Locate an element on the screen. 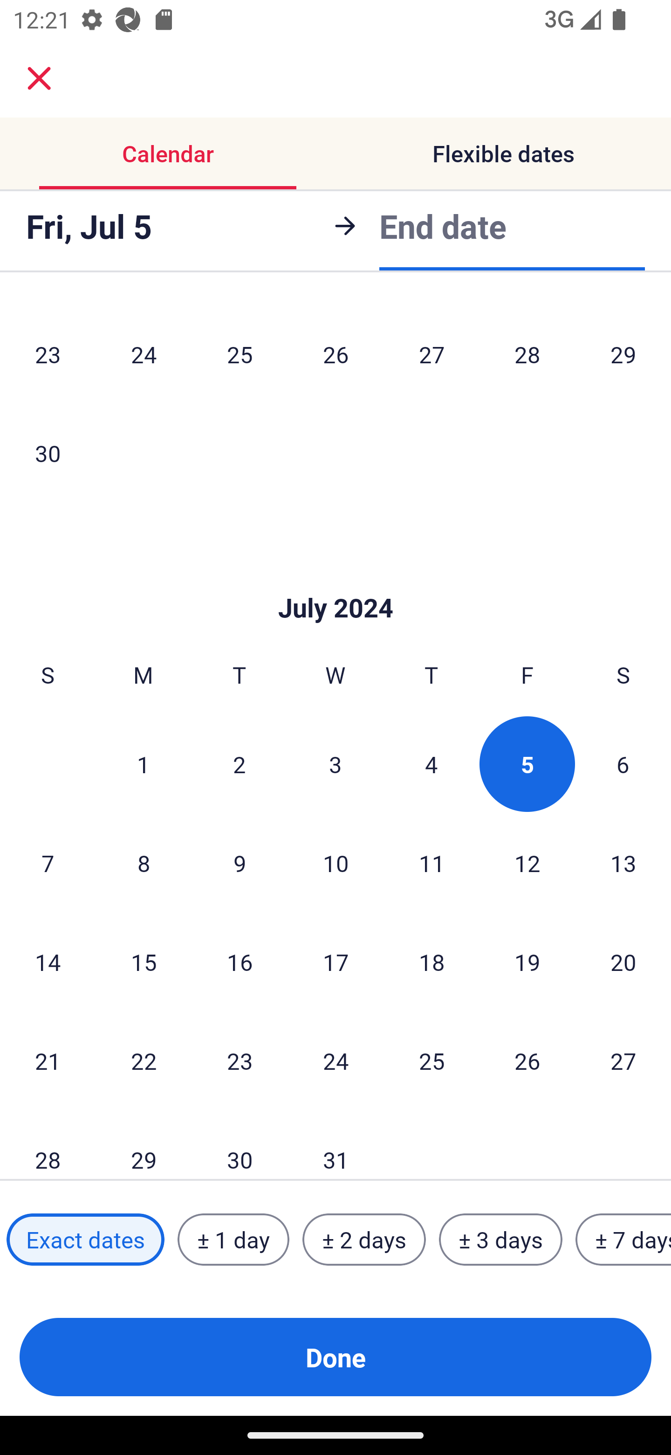  28 Friday, June 28, 2024 is located at coordinates (527, 354).